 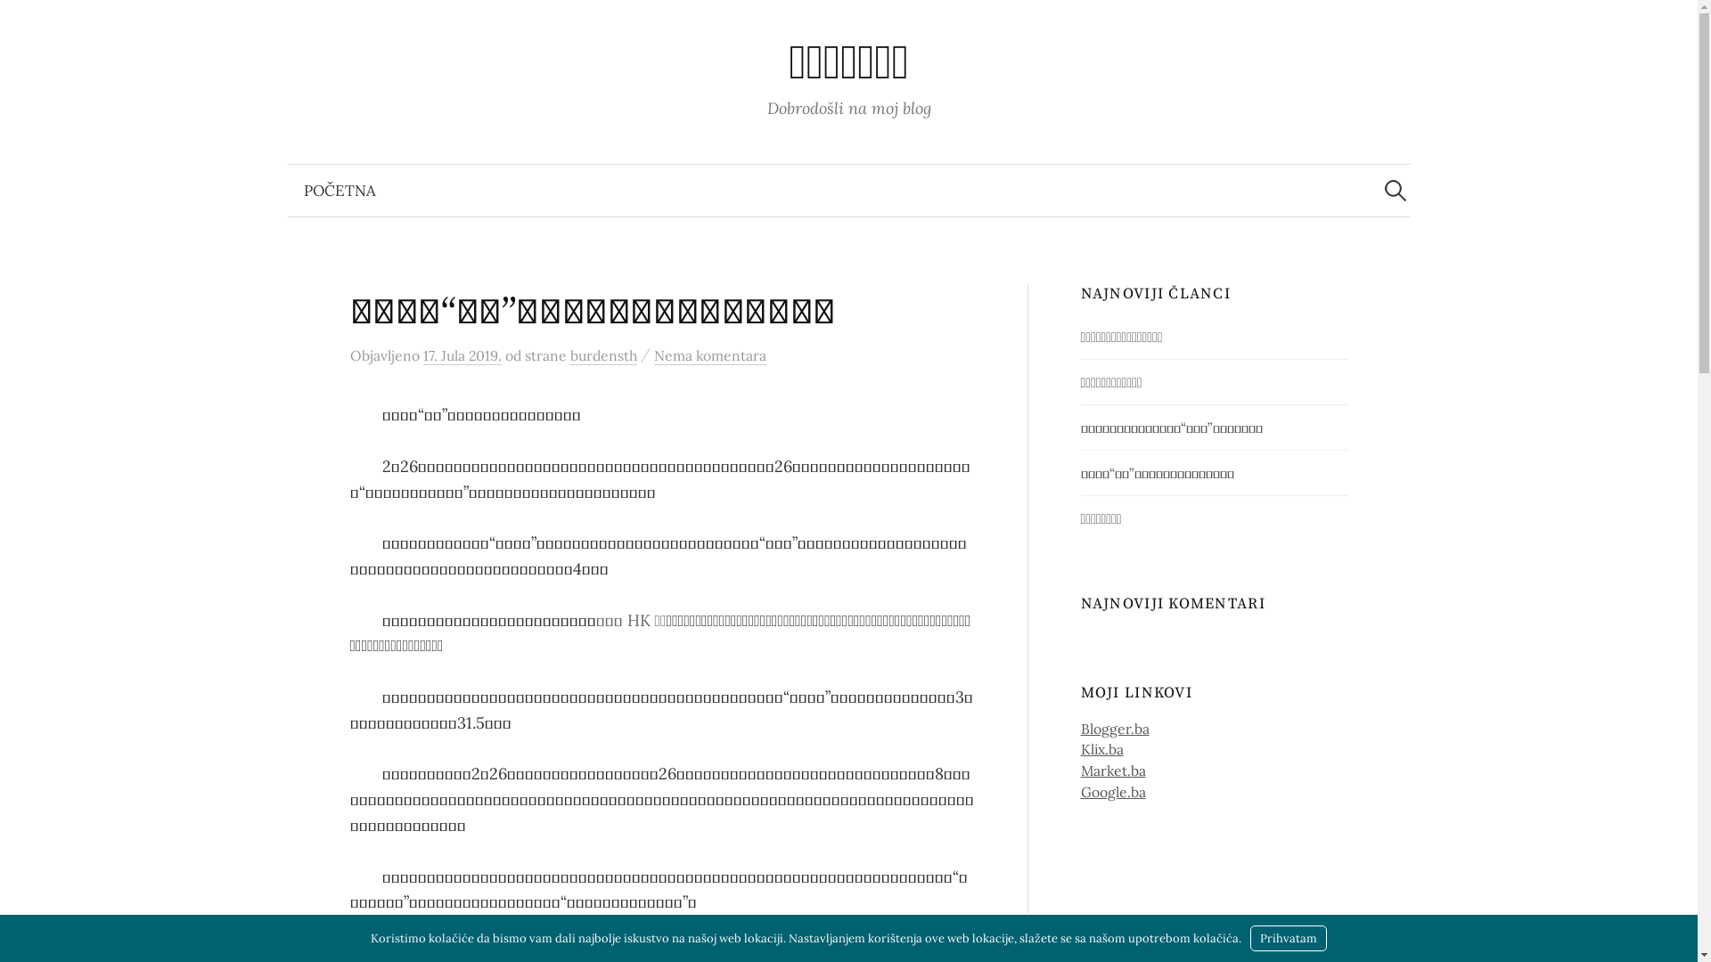 What do you see at coordinates (462, 356) in the screenshot?
I see `17. Jula 2019.` at bounding box center [462, 356].